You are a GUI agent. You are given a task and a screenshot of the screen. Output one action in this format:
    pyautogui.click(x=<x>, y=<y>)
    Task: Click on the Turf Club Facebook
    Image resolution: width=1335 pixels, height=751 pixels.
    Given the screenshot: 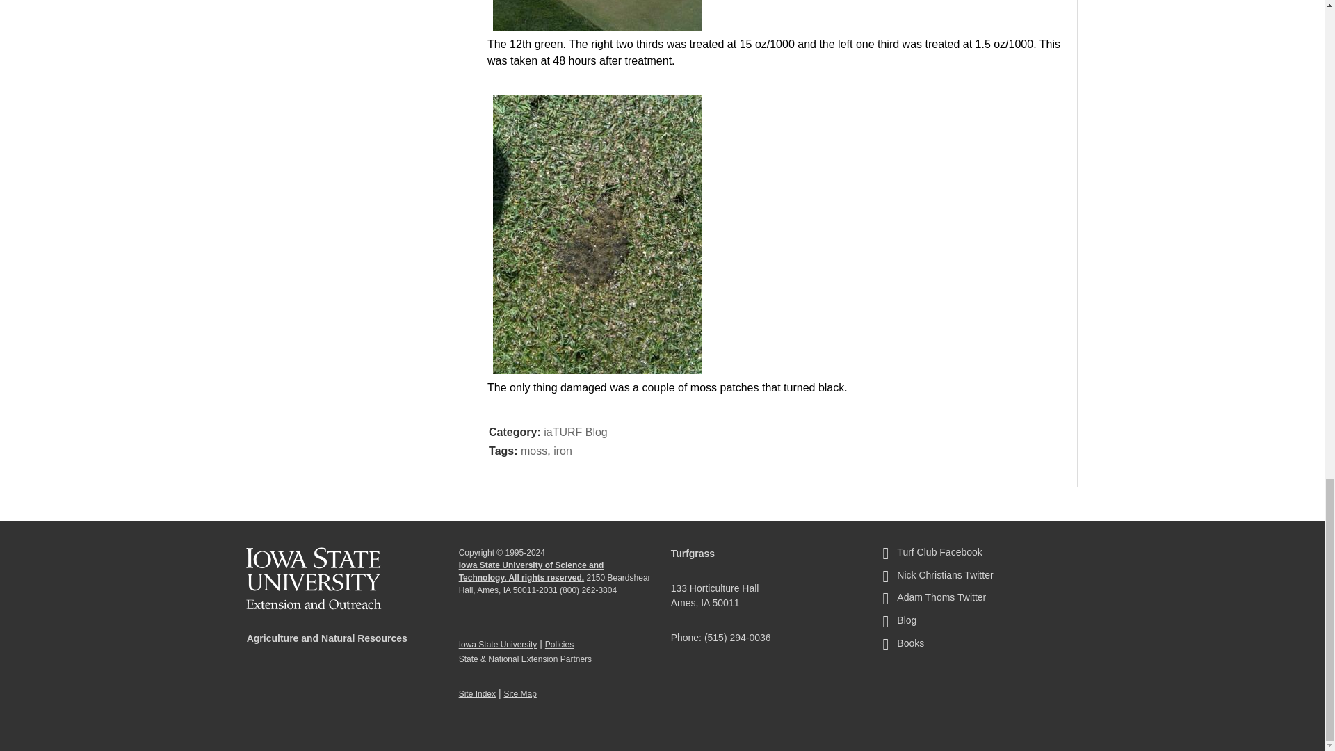 What is the action you would take?
    pyautogui.click(x=978, y=556)
    